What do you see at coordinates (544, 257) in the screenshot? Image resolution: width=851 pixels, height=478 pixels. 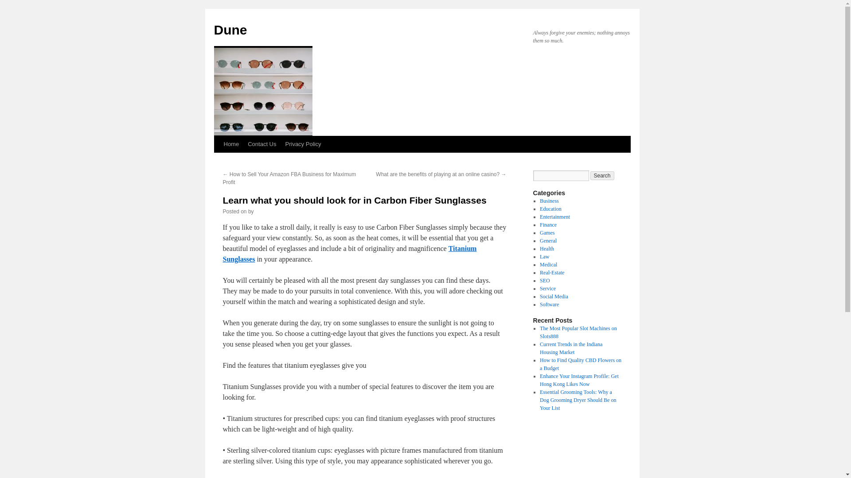 I see `Law` at bounding box center [544, 257].